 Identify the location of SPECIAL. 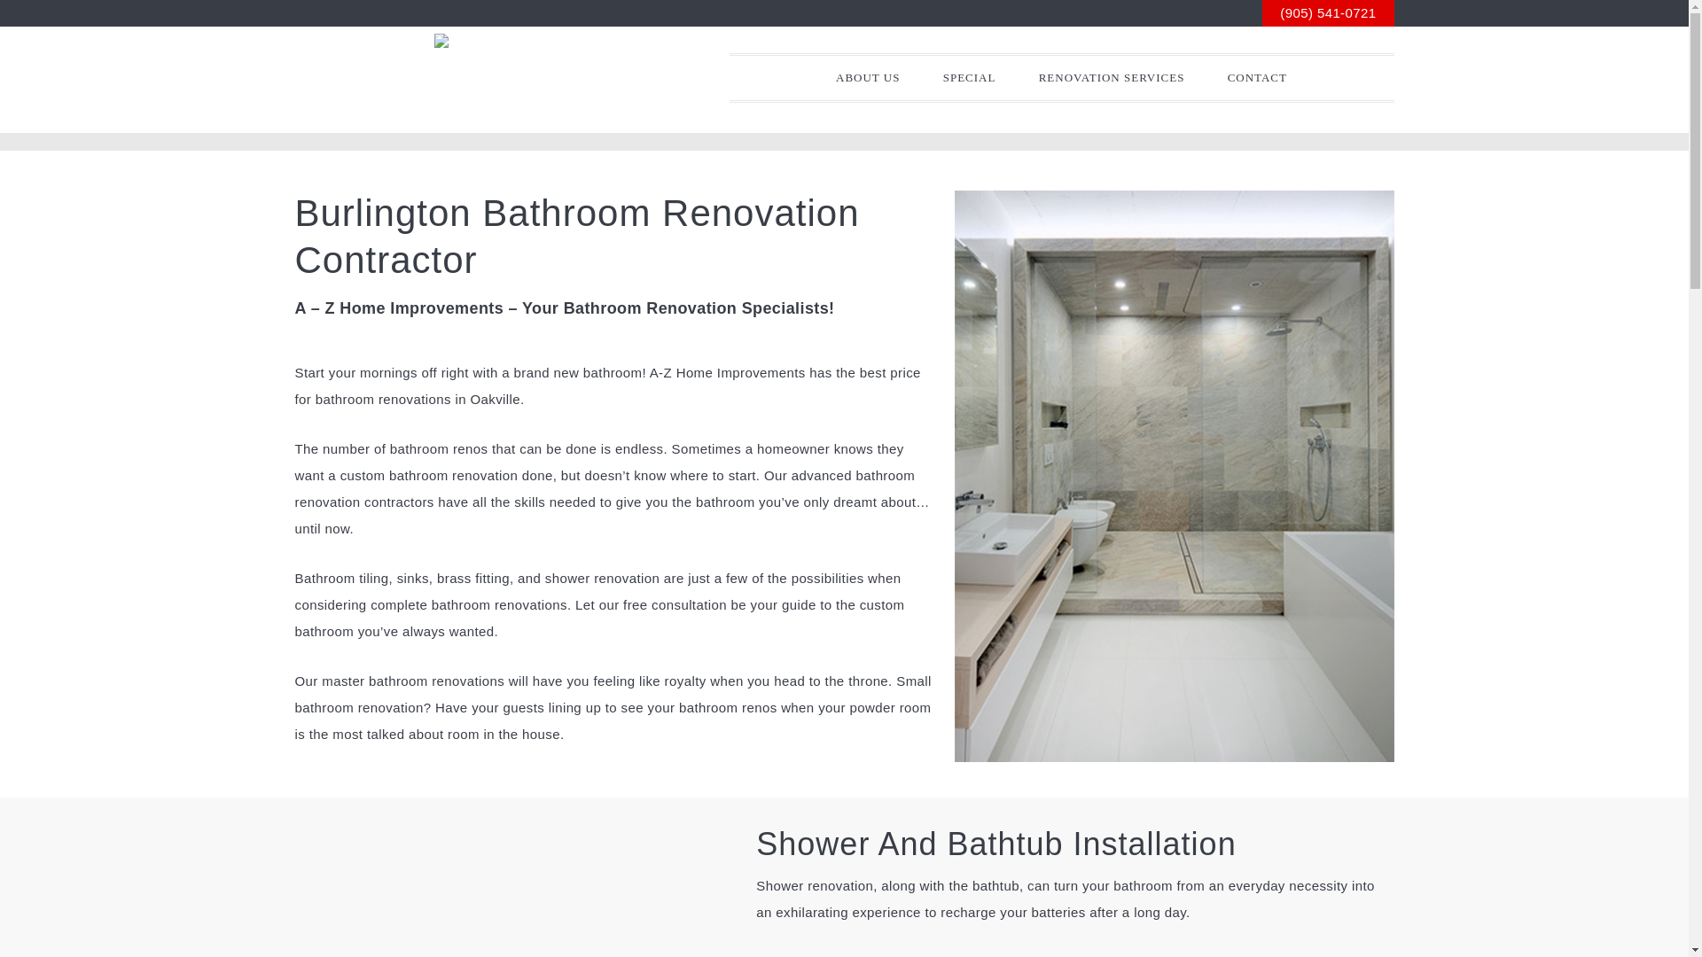
(970, 78).